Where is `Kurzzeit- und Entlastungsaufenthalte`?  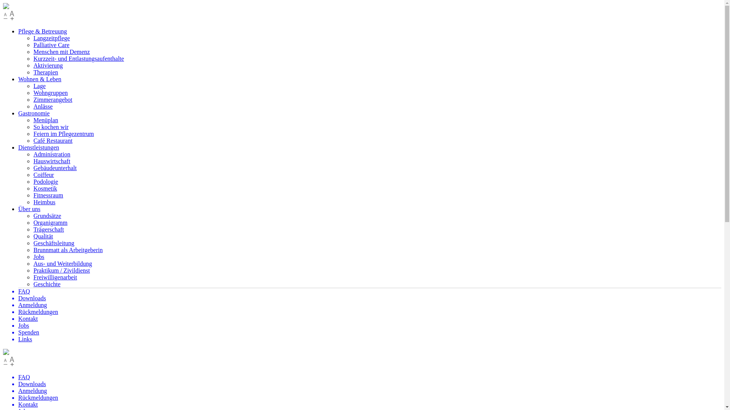
Kurzzeit- und Entlastungsaufenthalte is located at coordinates (79, 58).